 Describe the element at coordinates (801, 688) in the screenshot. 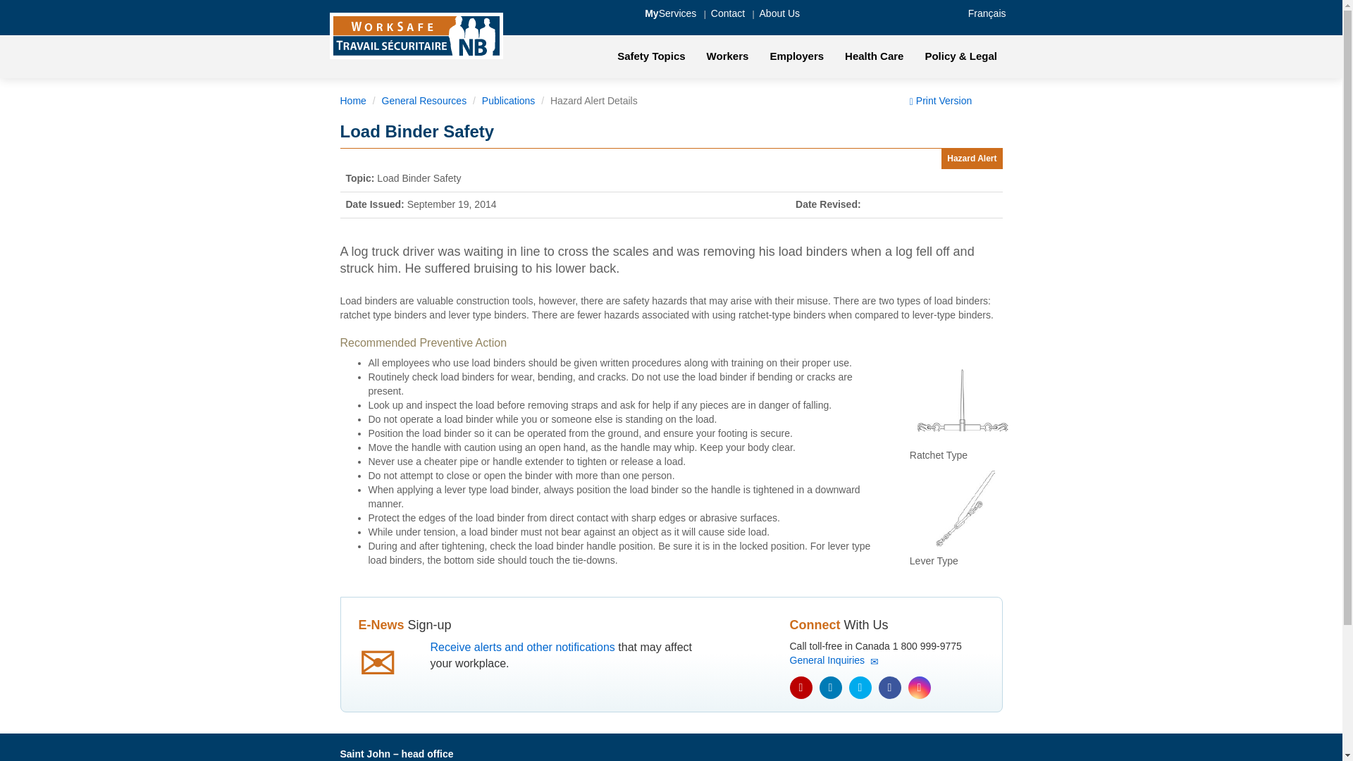

I see `youtube icon` at that location.